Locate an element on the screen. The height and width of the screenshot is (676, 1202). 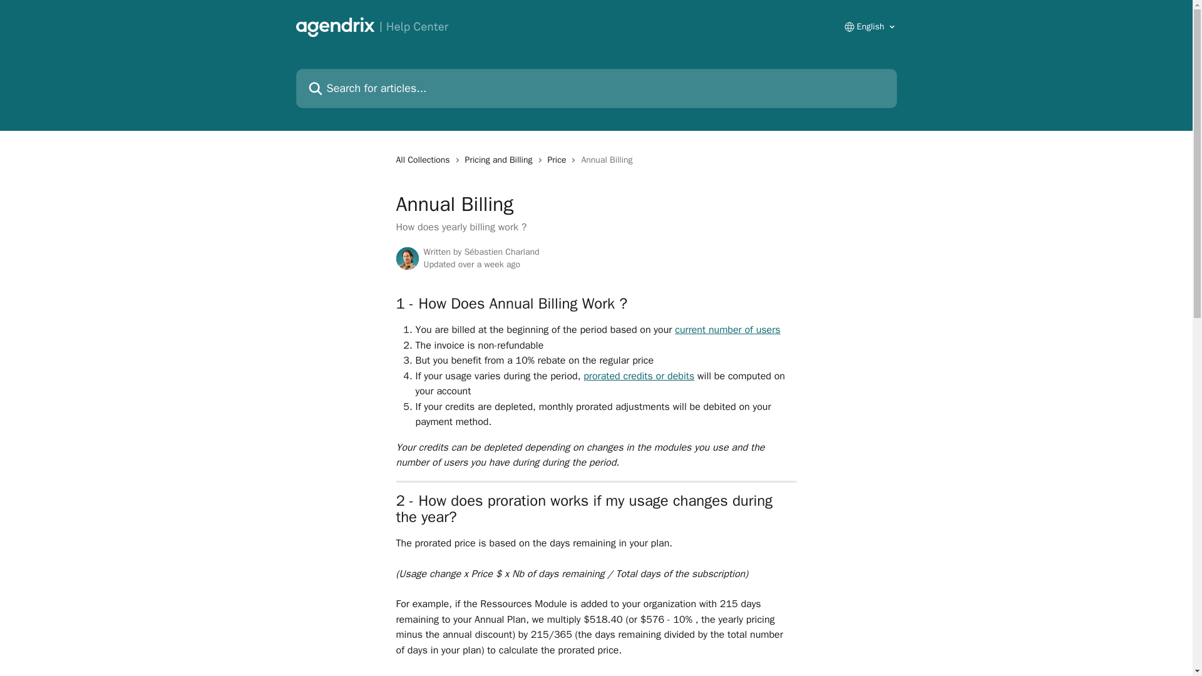
Pricing and Billing is located at coordinates (501, 160).